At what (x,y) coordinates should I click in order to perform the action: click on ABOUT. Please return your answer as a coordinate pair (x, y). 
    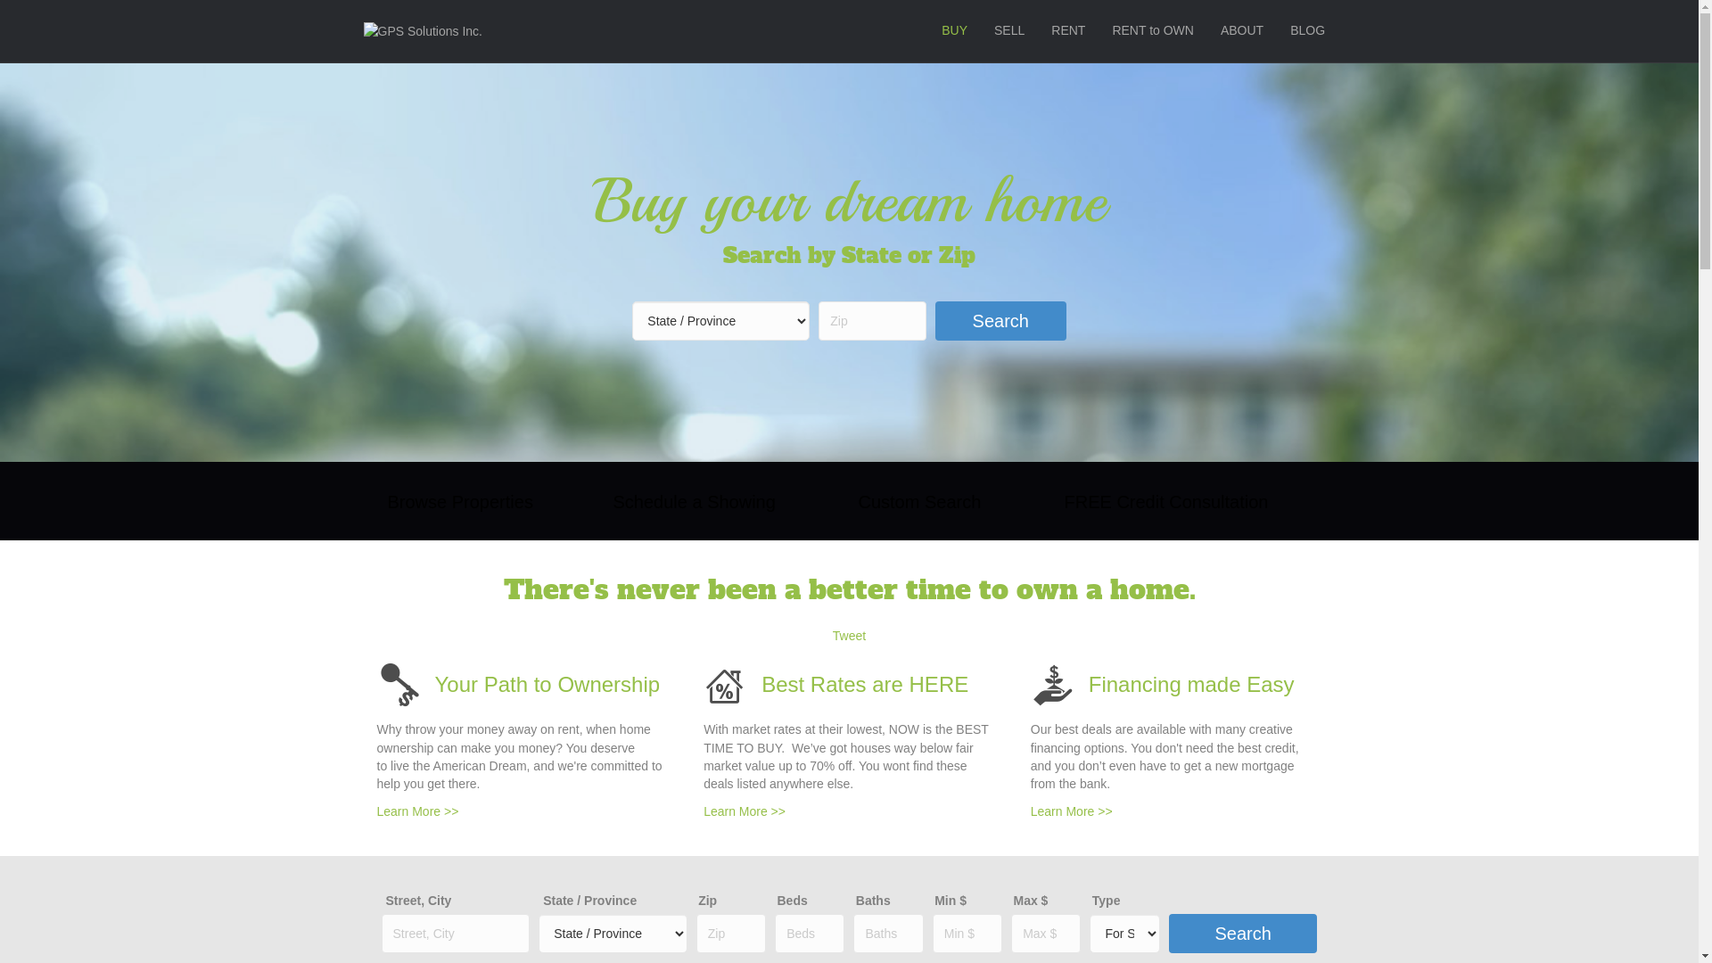
    Looking at the image, I should click on (1242, 31).